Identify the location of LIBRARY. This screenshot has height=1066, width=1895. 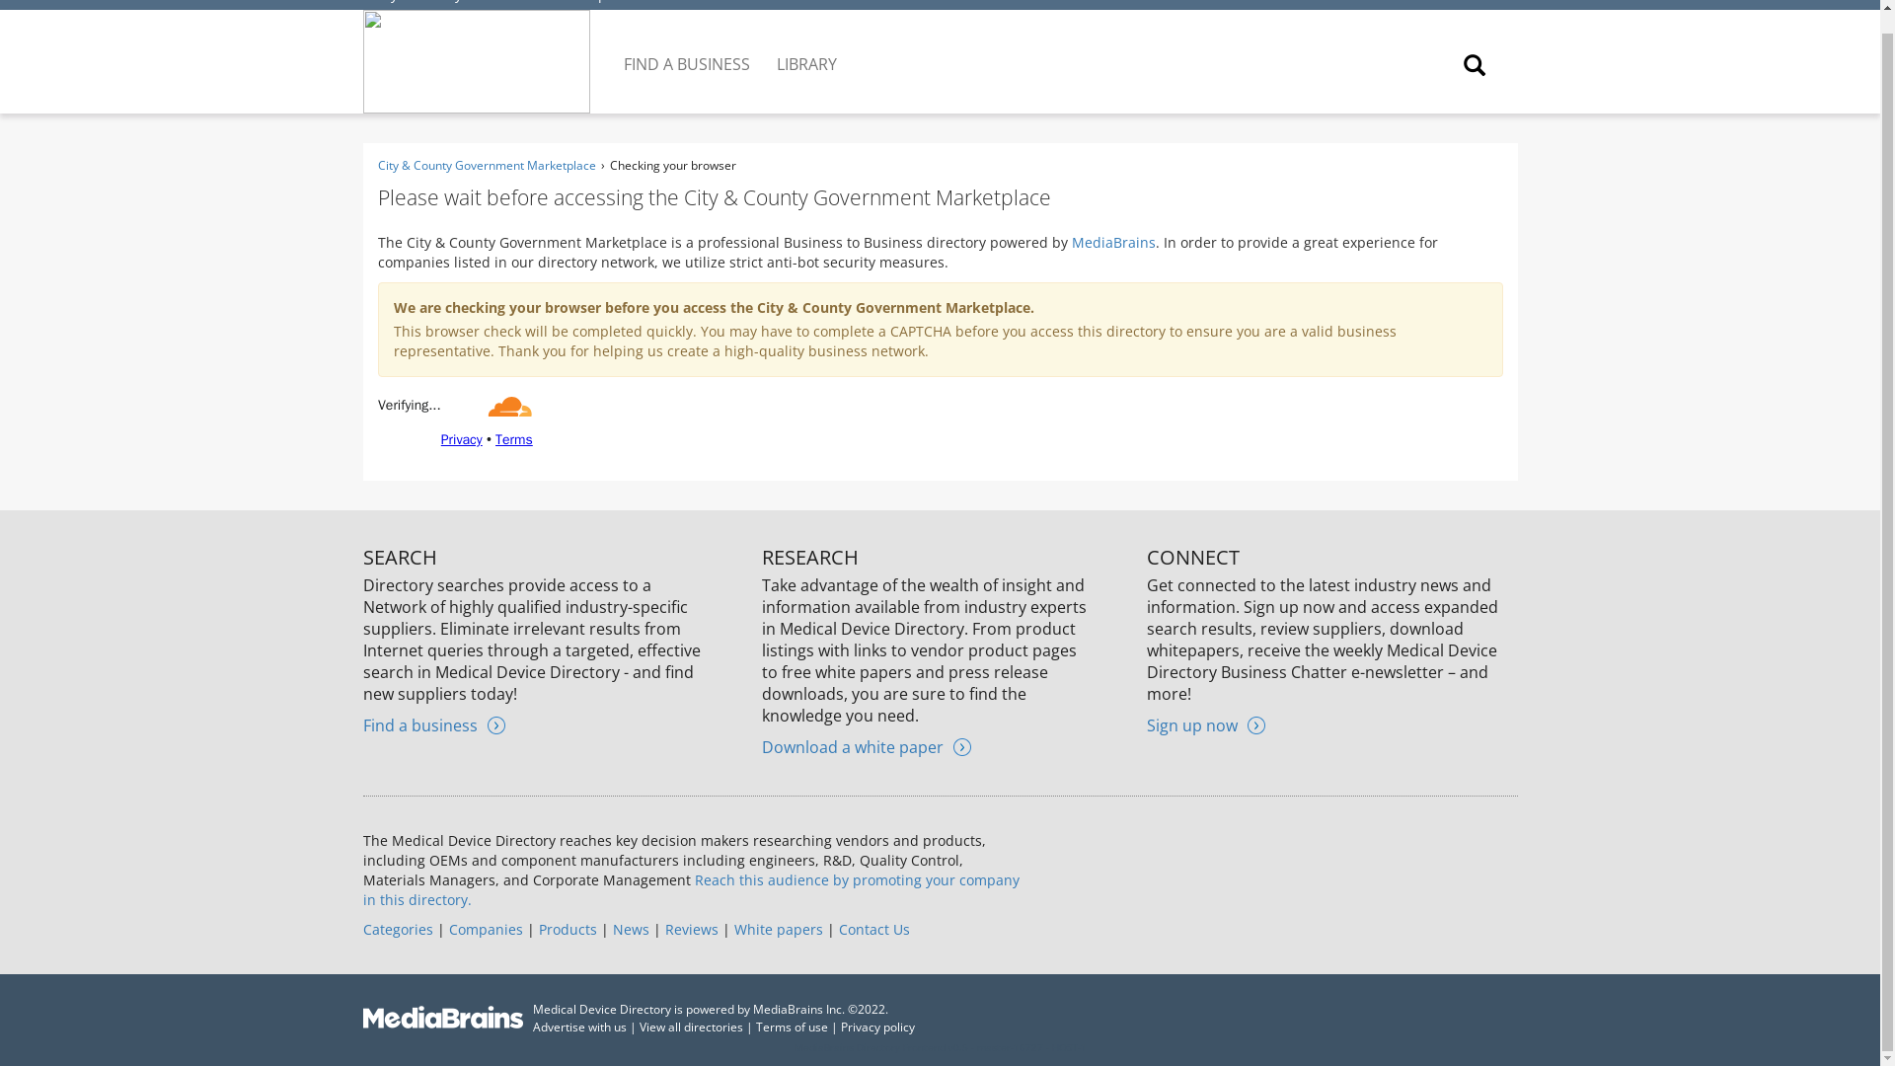
(807, 48).